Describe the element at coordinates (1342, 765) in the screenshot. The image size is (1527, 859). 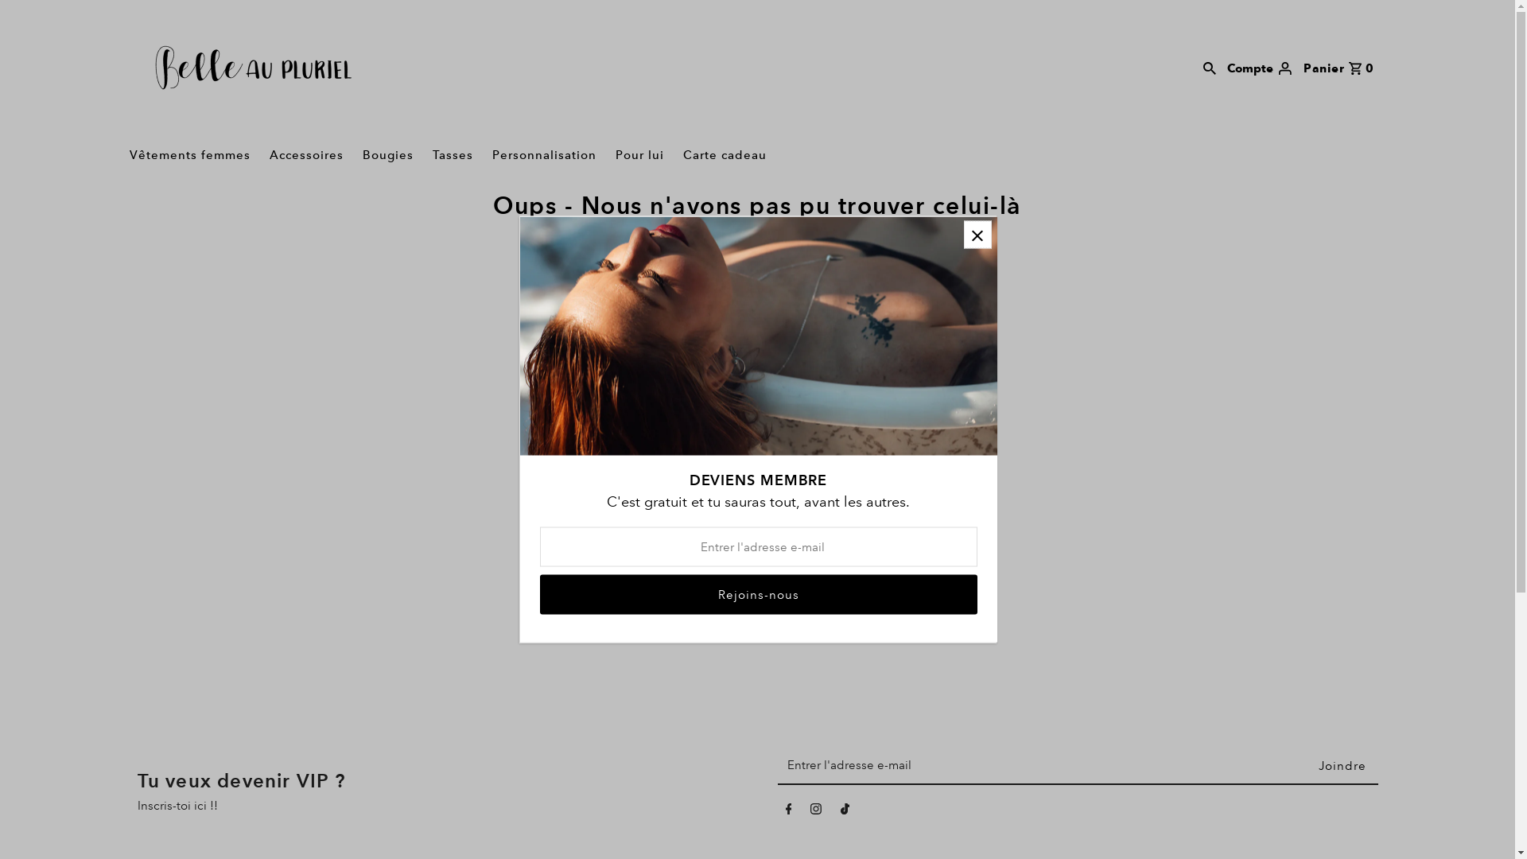
I see `Joindre` at that location.